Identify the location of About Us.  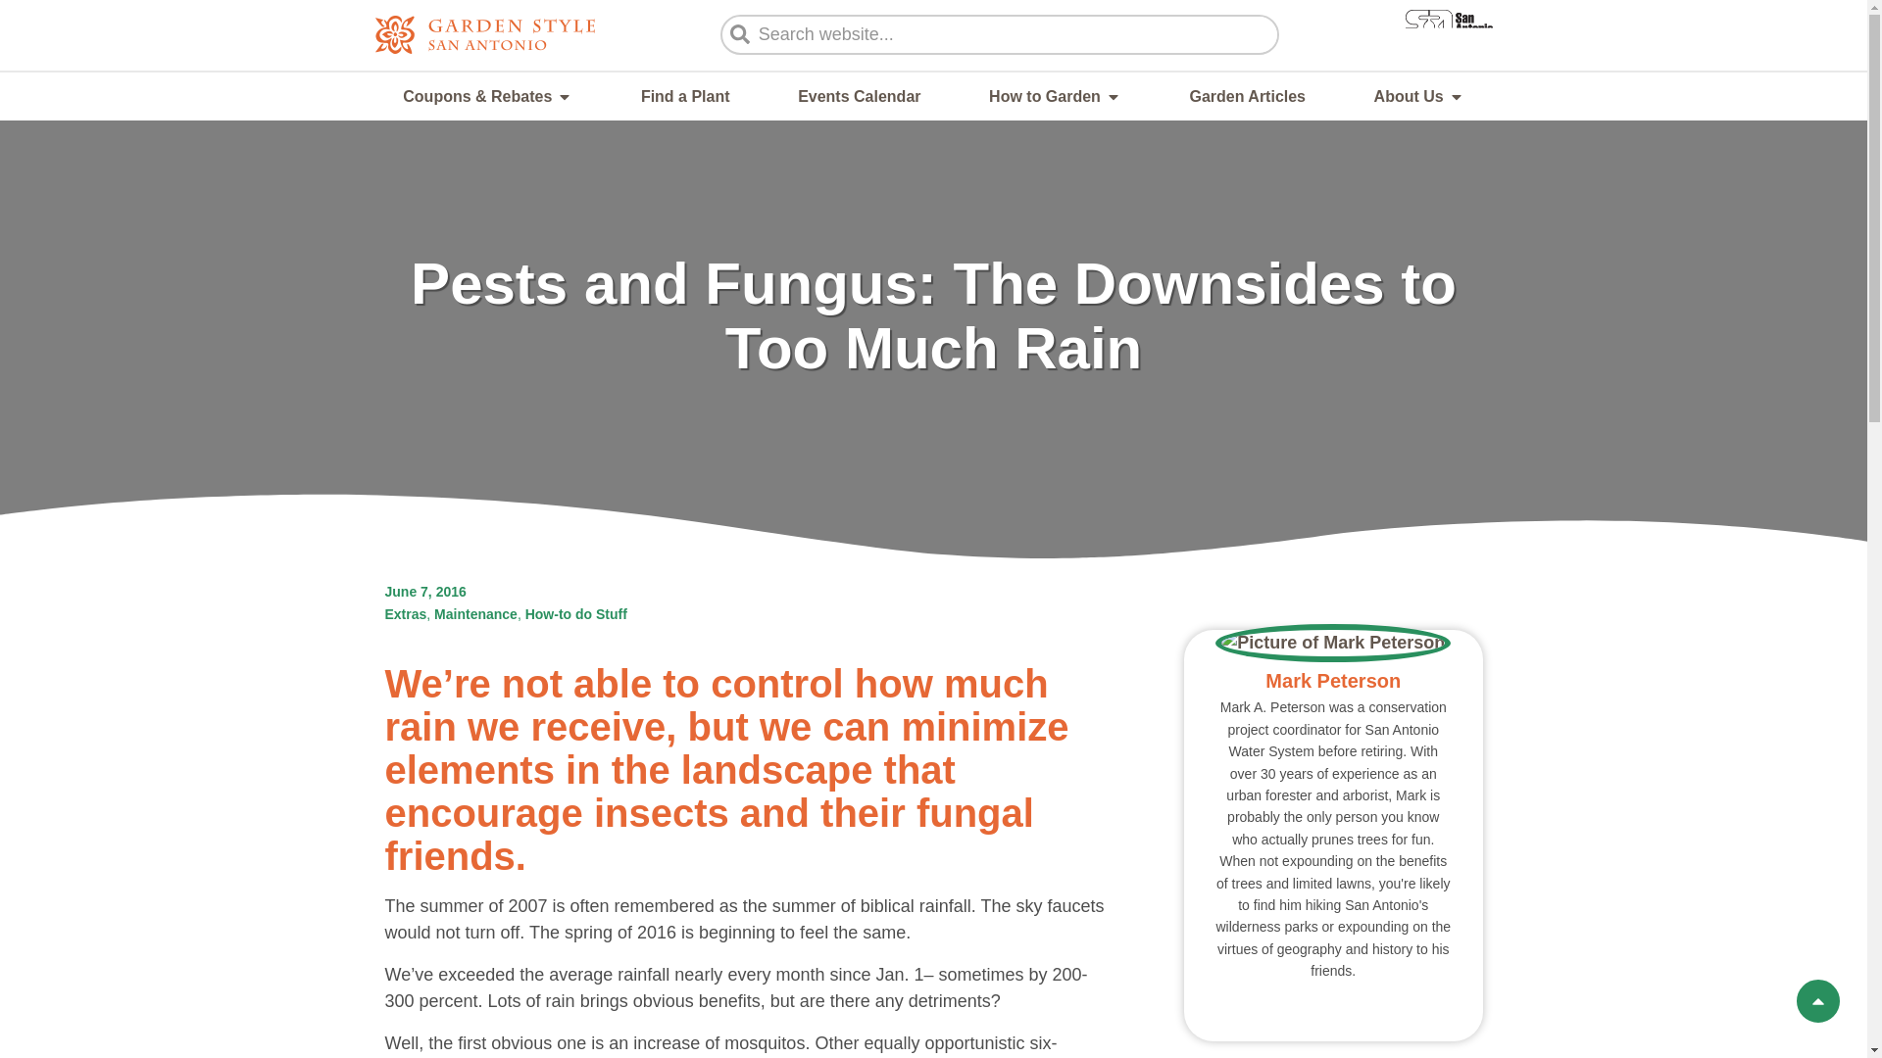
(1408, 96).